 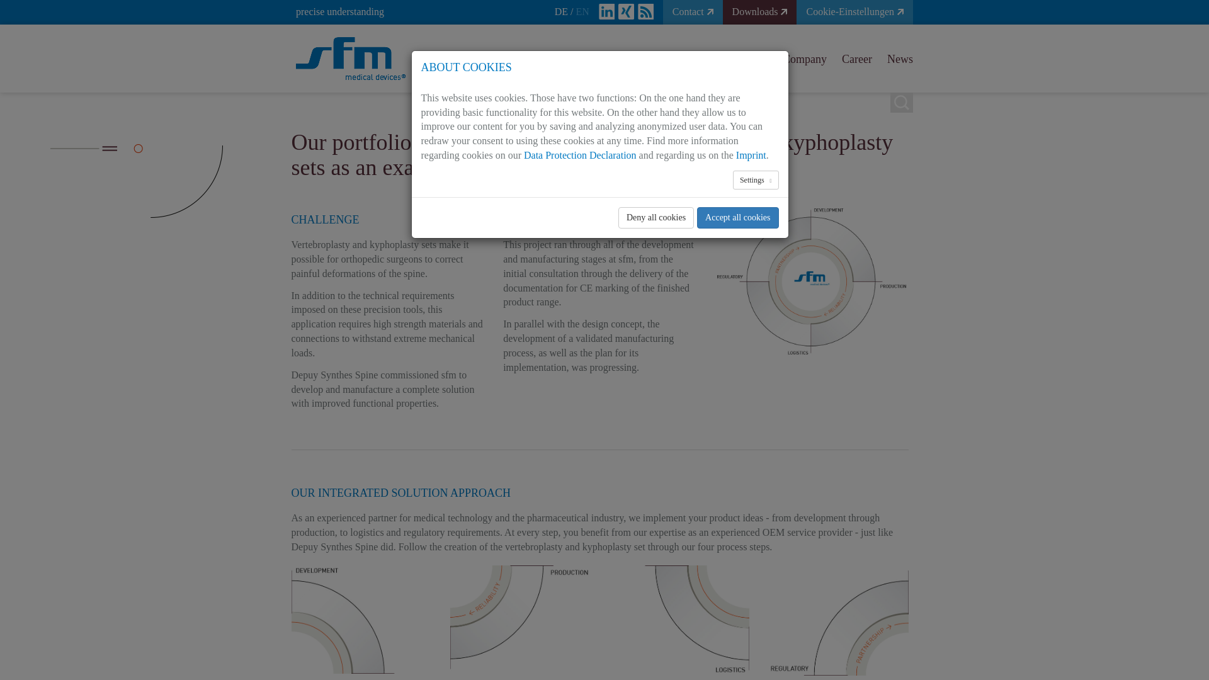 I want to click on Competence Logistics, so click(x=679, y=620).